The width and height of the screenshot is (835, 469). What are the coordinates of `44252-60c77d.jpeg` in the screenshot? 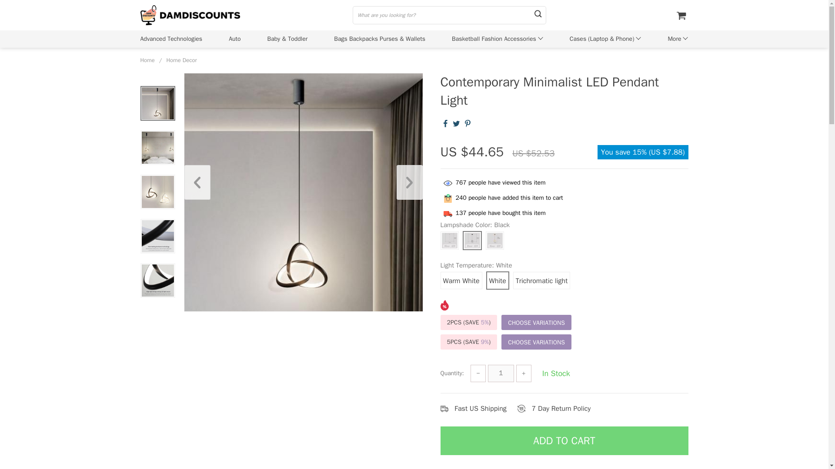 It's located at (157, 103).